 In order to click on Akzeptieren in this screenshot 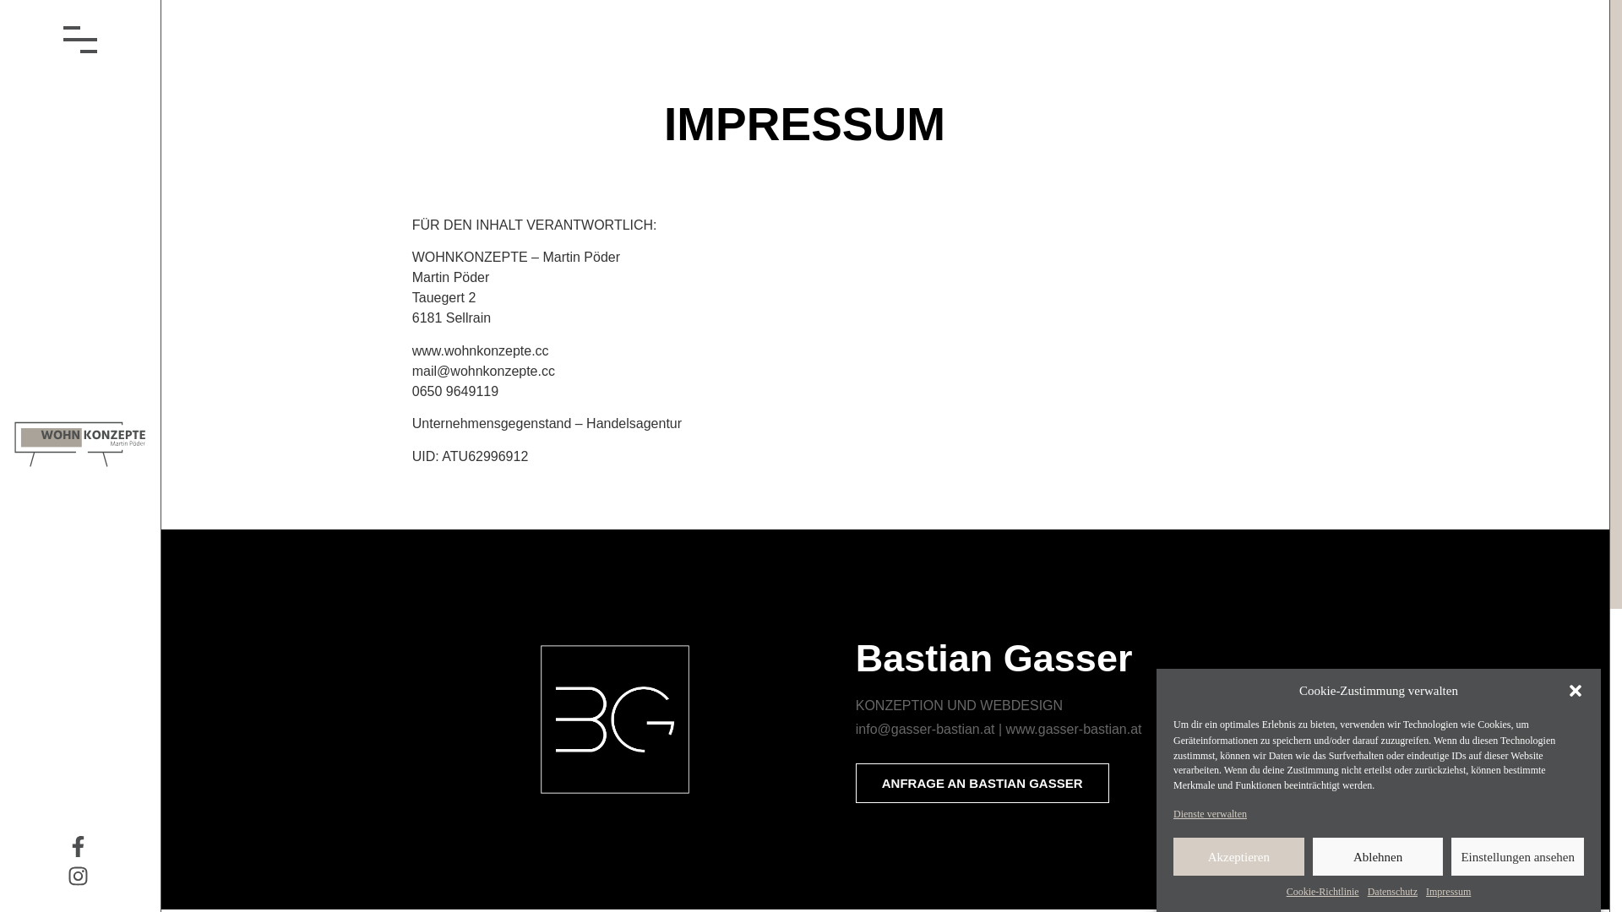, I will do `click(1238, 856)`.